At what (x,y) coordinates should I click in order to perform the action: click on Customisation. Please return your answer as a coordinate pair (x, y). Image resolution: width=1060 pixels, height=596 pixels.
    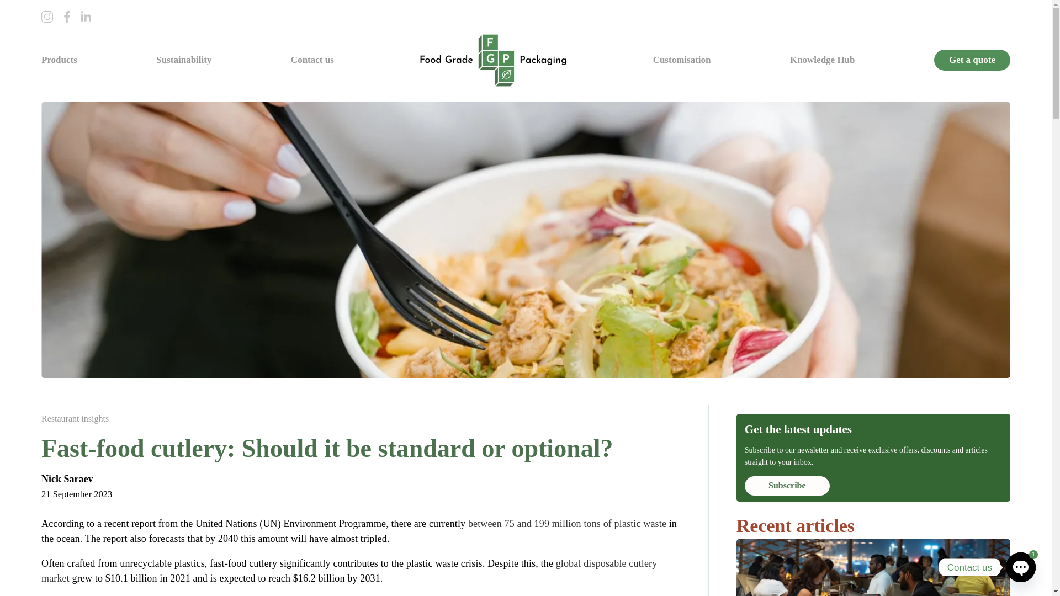
    Looking at the image, I should click on (682, 60).